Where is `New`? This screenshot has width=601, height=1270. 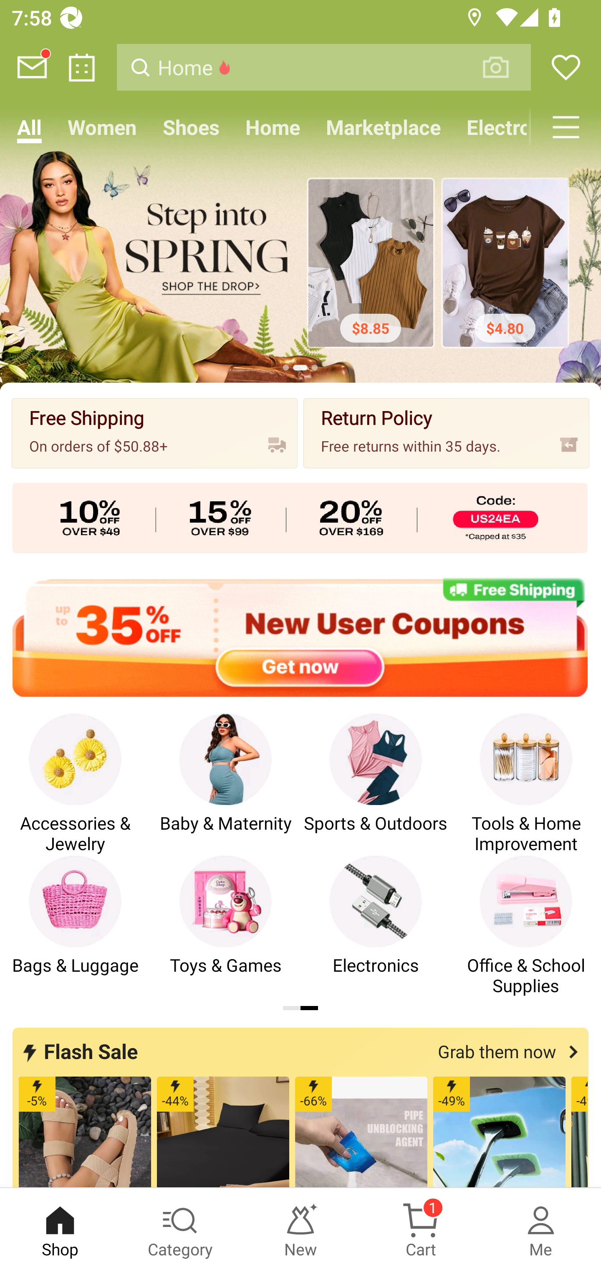 New is located at coordinates (300, 1229).